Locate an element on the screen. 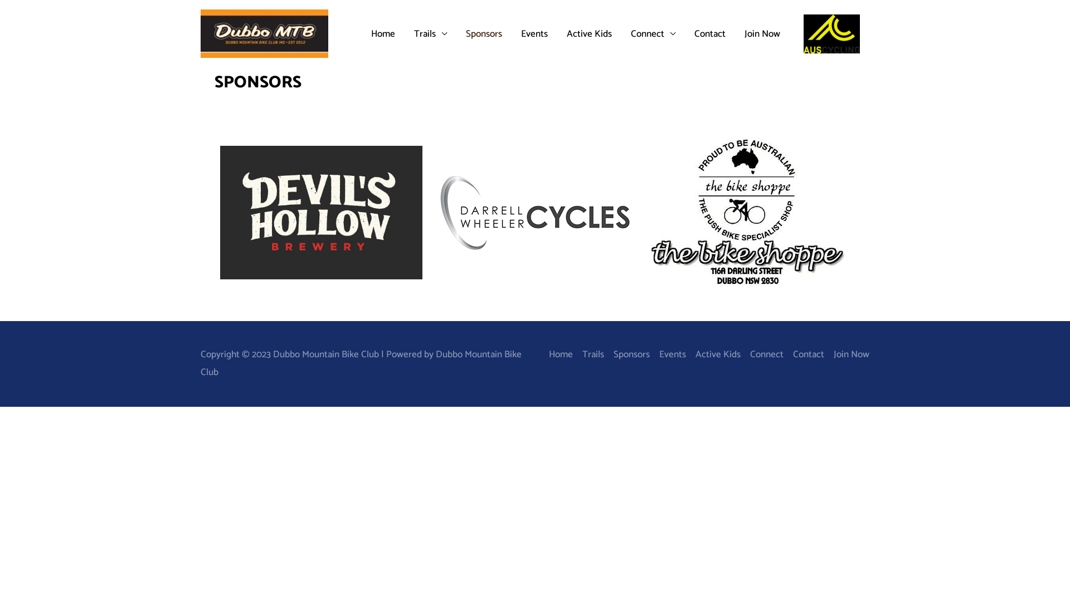 This screenshot has width=1070, height=601. Events is located at coordinates (534, 33).